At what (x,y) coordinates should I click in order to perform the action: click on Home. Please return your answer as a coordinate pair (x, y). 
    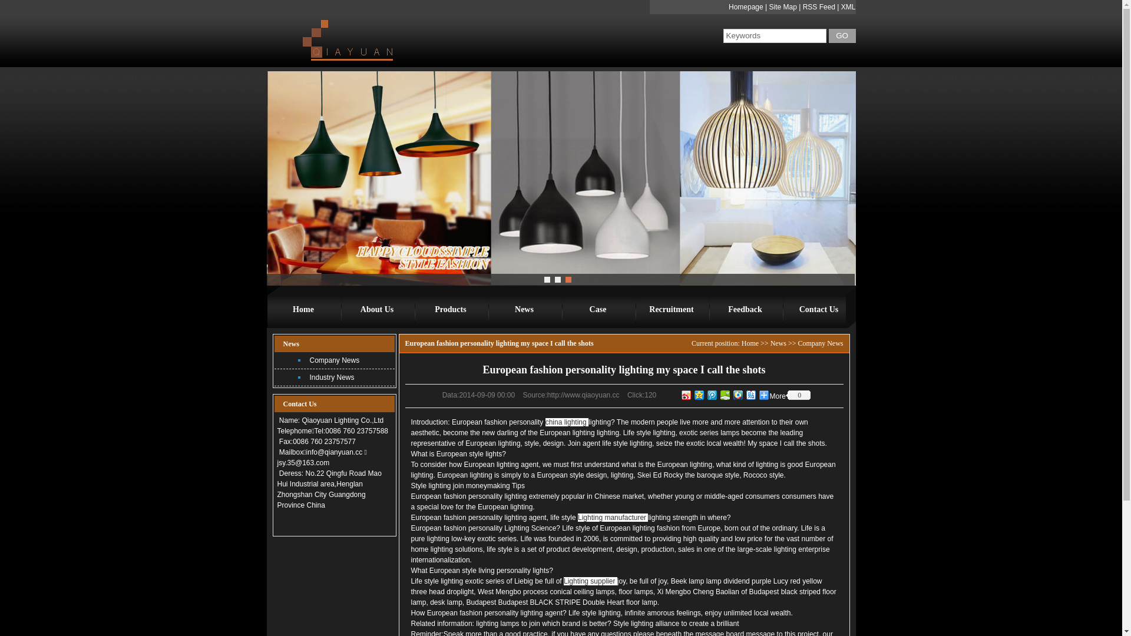
    Looking at the image, I should click on (303, 310).